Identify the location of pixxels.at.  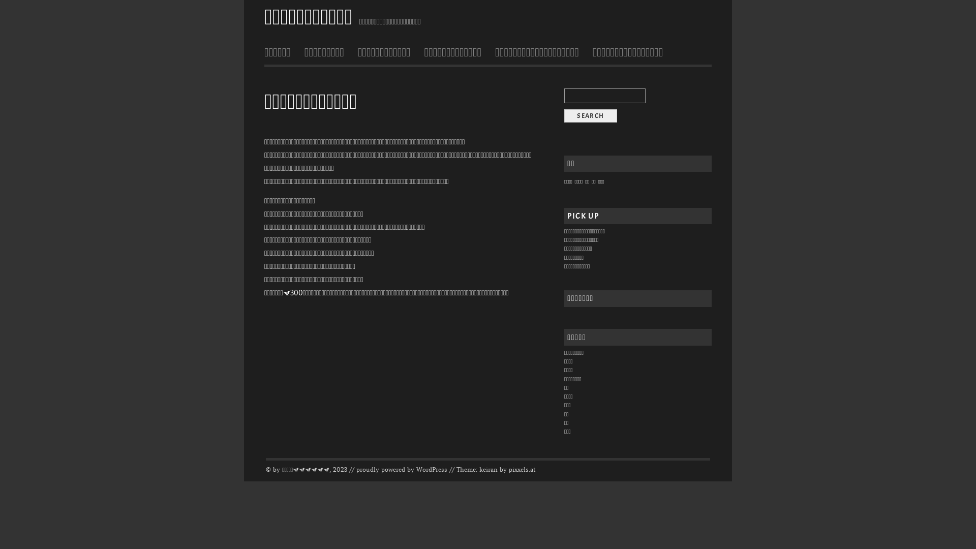
(523, 470).